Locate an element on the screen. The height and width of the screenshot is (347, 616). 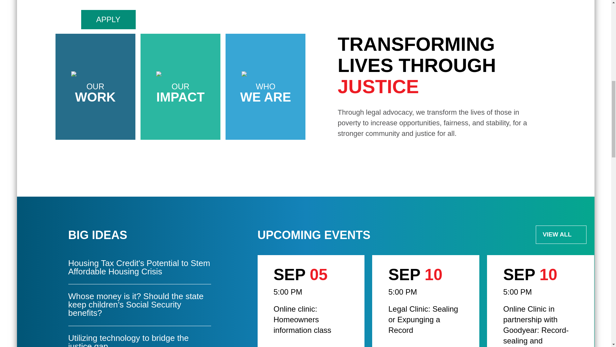
Utilizing technology to bridge the justice gap is located at coordinates (139, 337).